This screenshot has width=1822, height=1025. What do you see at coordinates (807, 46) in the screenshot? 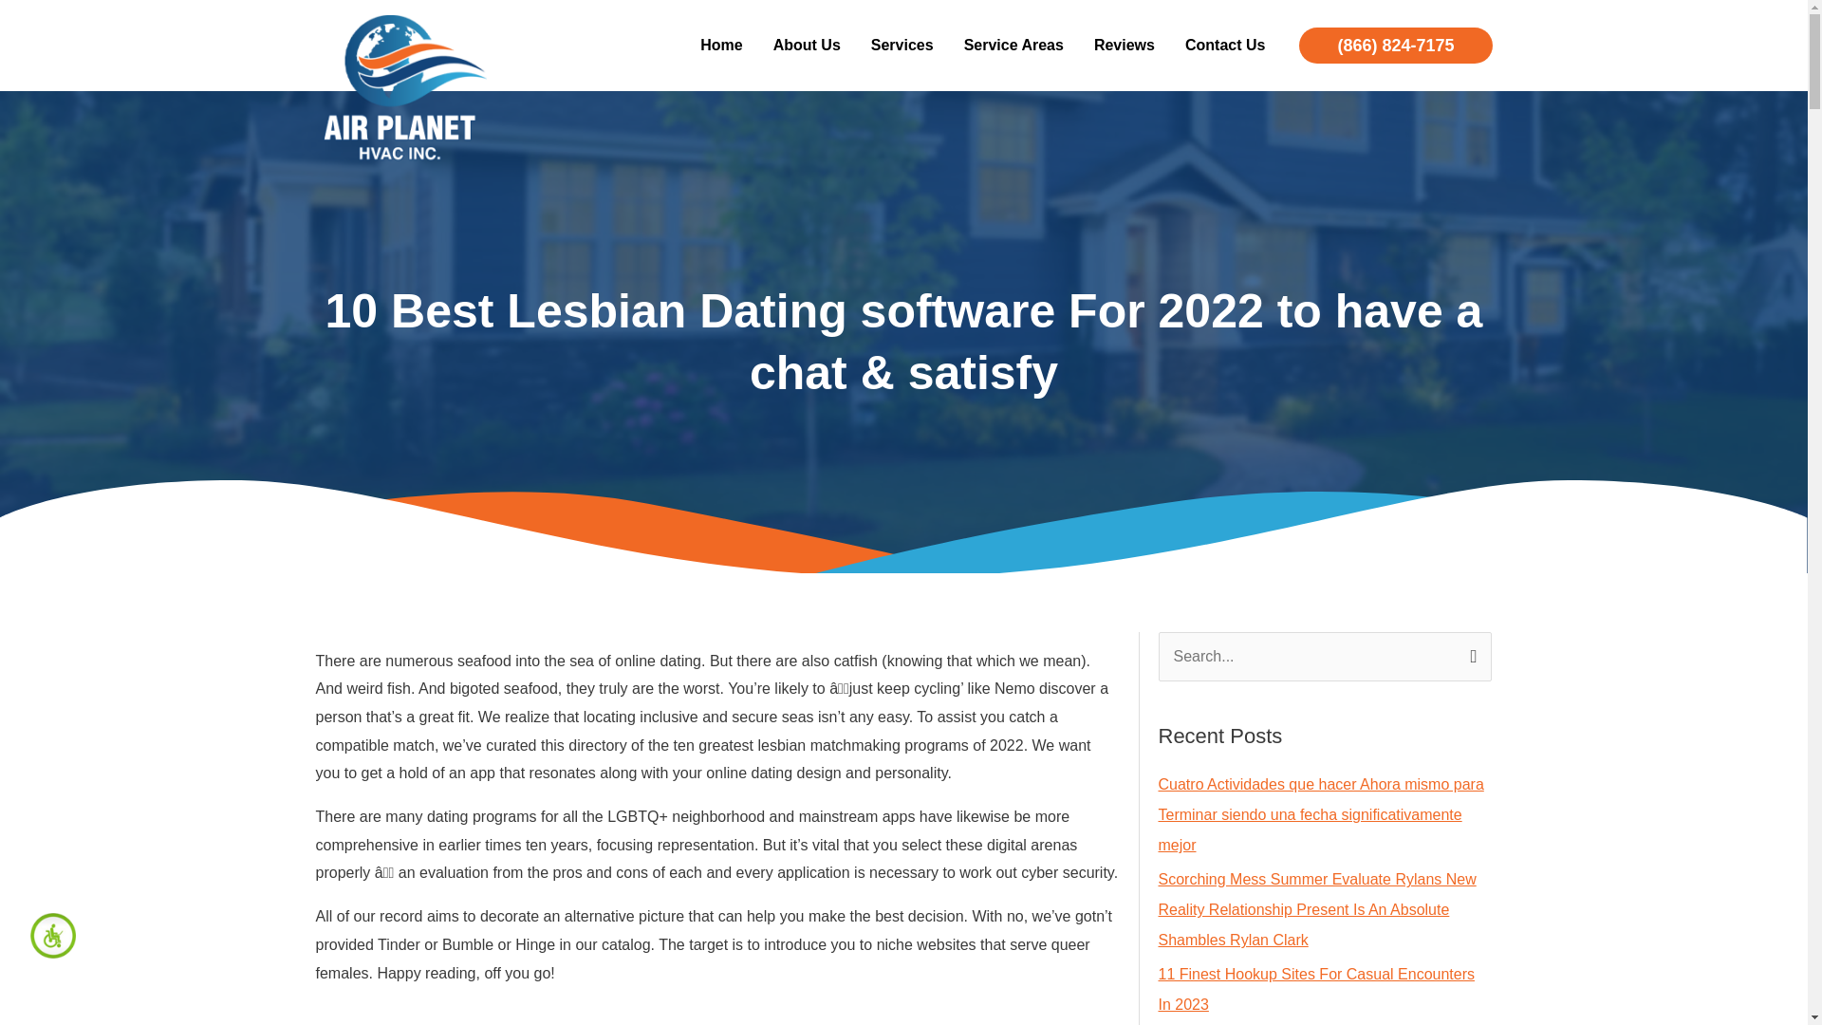
I see `About Us` at bounding box center [807, 46].